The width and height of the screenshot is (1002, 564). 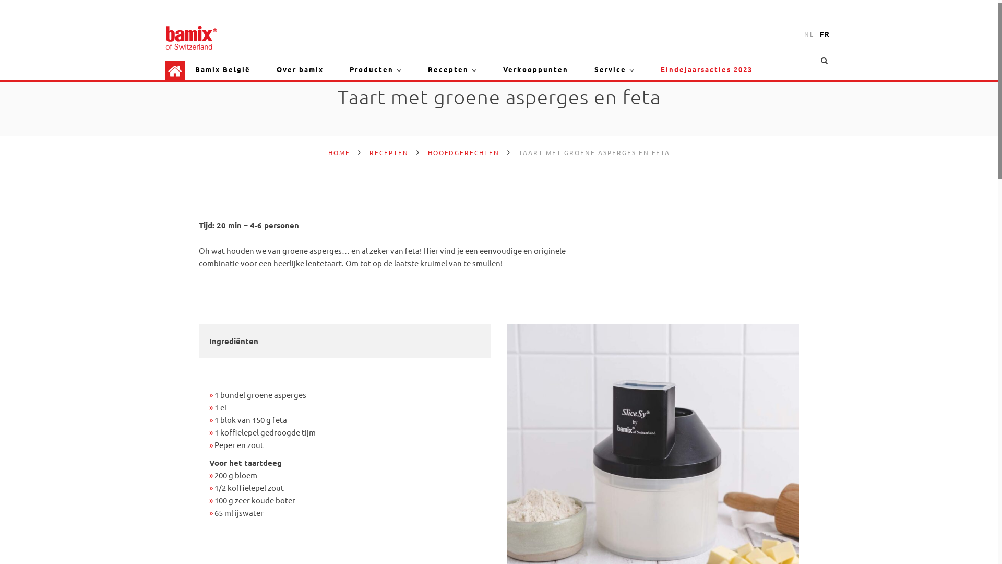 What do you see at coordinates (389, 152) in the screenshot?
I see `RECEPTEN` at bounding box center [389, 152].